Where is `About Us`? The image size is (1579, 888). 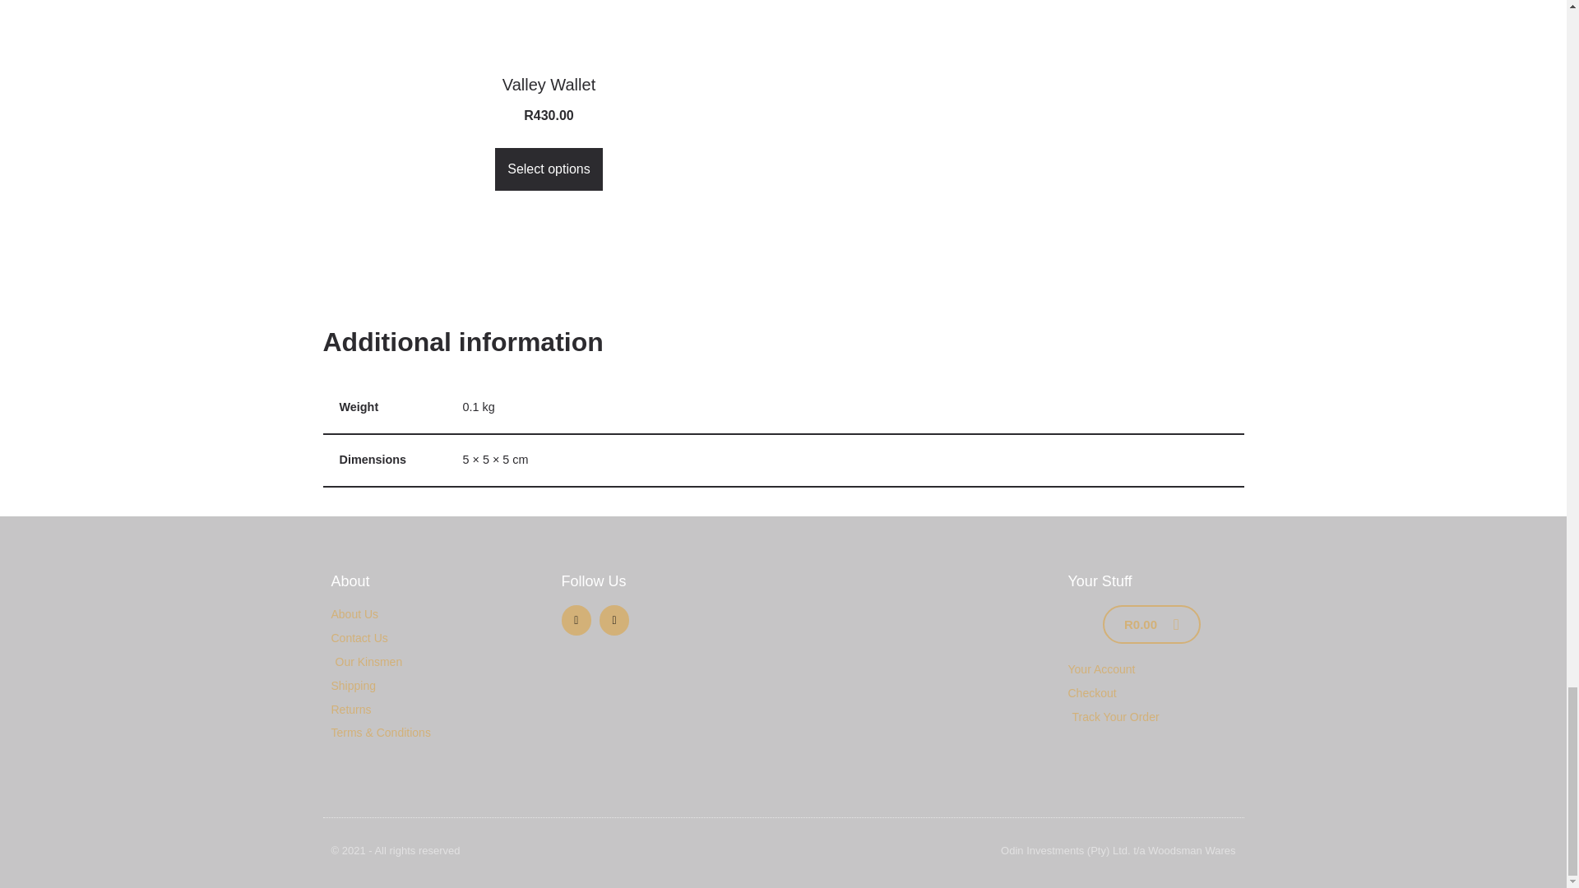 About Us is located at coordinates (438, 615).